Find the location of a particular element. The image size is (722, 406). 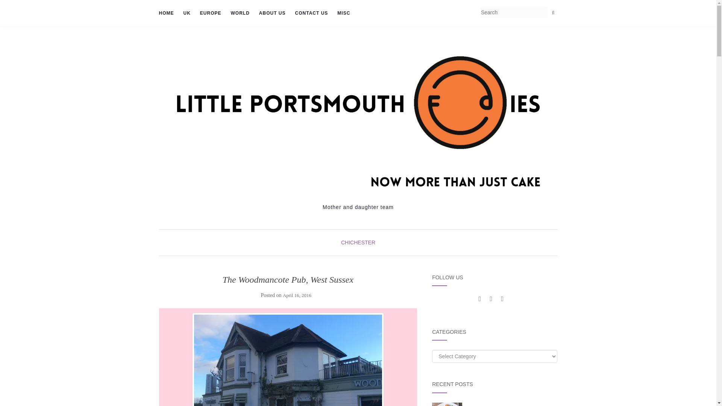

April 16, 2016 is located at coordinates (297, 295).